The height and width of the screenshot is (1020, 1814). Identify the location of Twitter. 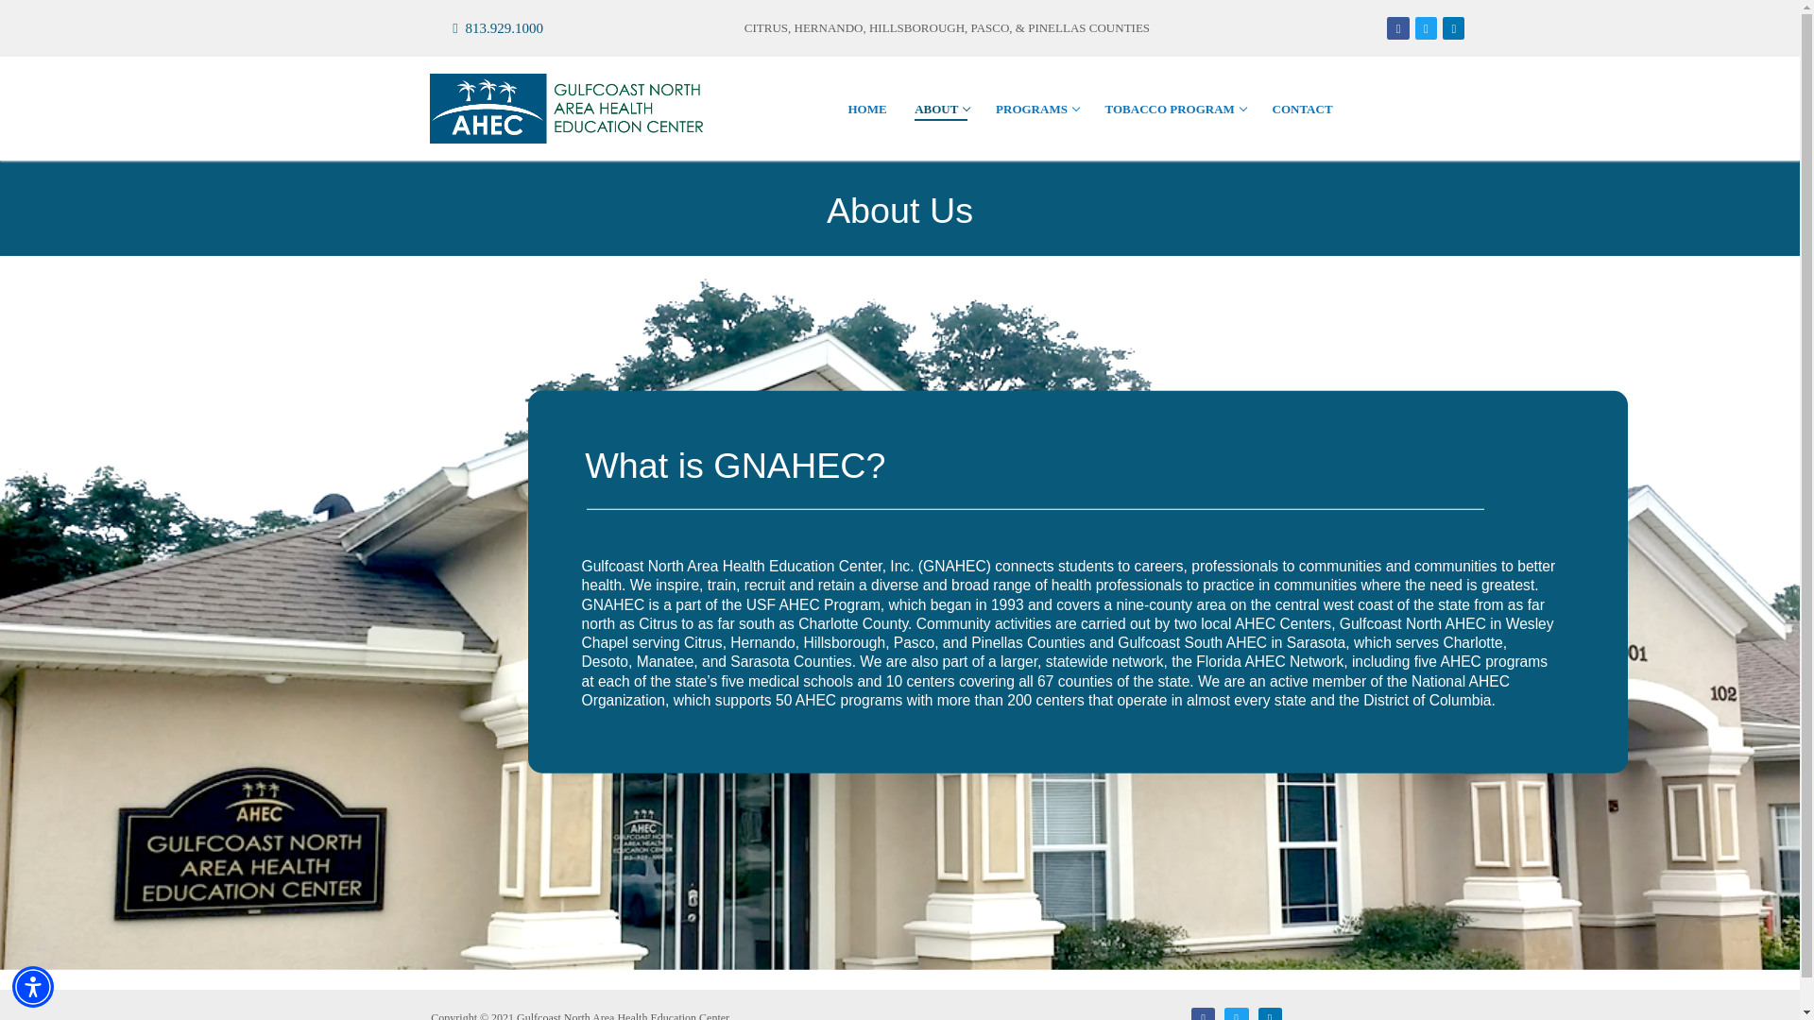
(1035, 108).